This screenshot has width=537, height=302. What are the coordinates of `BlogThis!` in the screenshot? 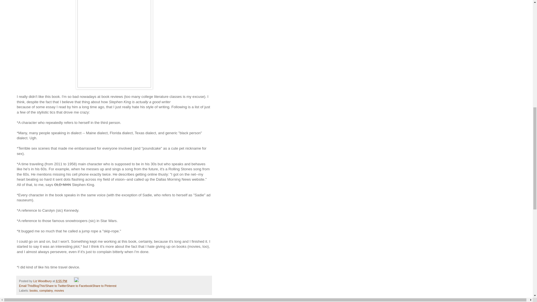 It's located at (39, 286).